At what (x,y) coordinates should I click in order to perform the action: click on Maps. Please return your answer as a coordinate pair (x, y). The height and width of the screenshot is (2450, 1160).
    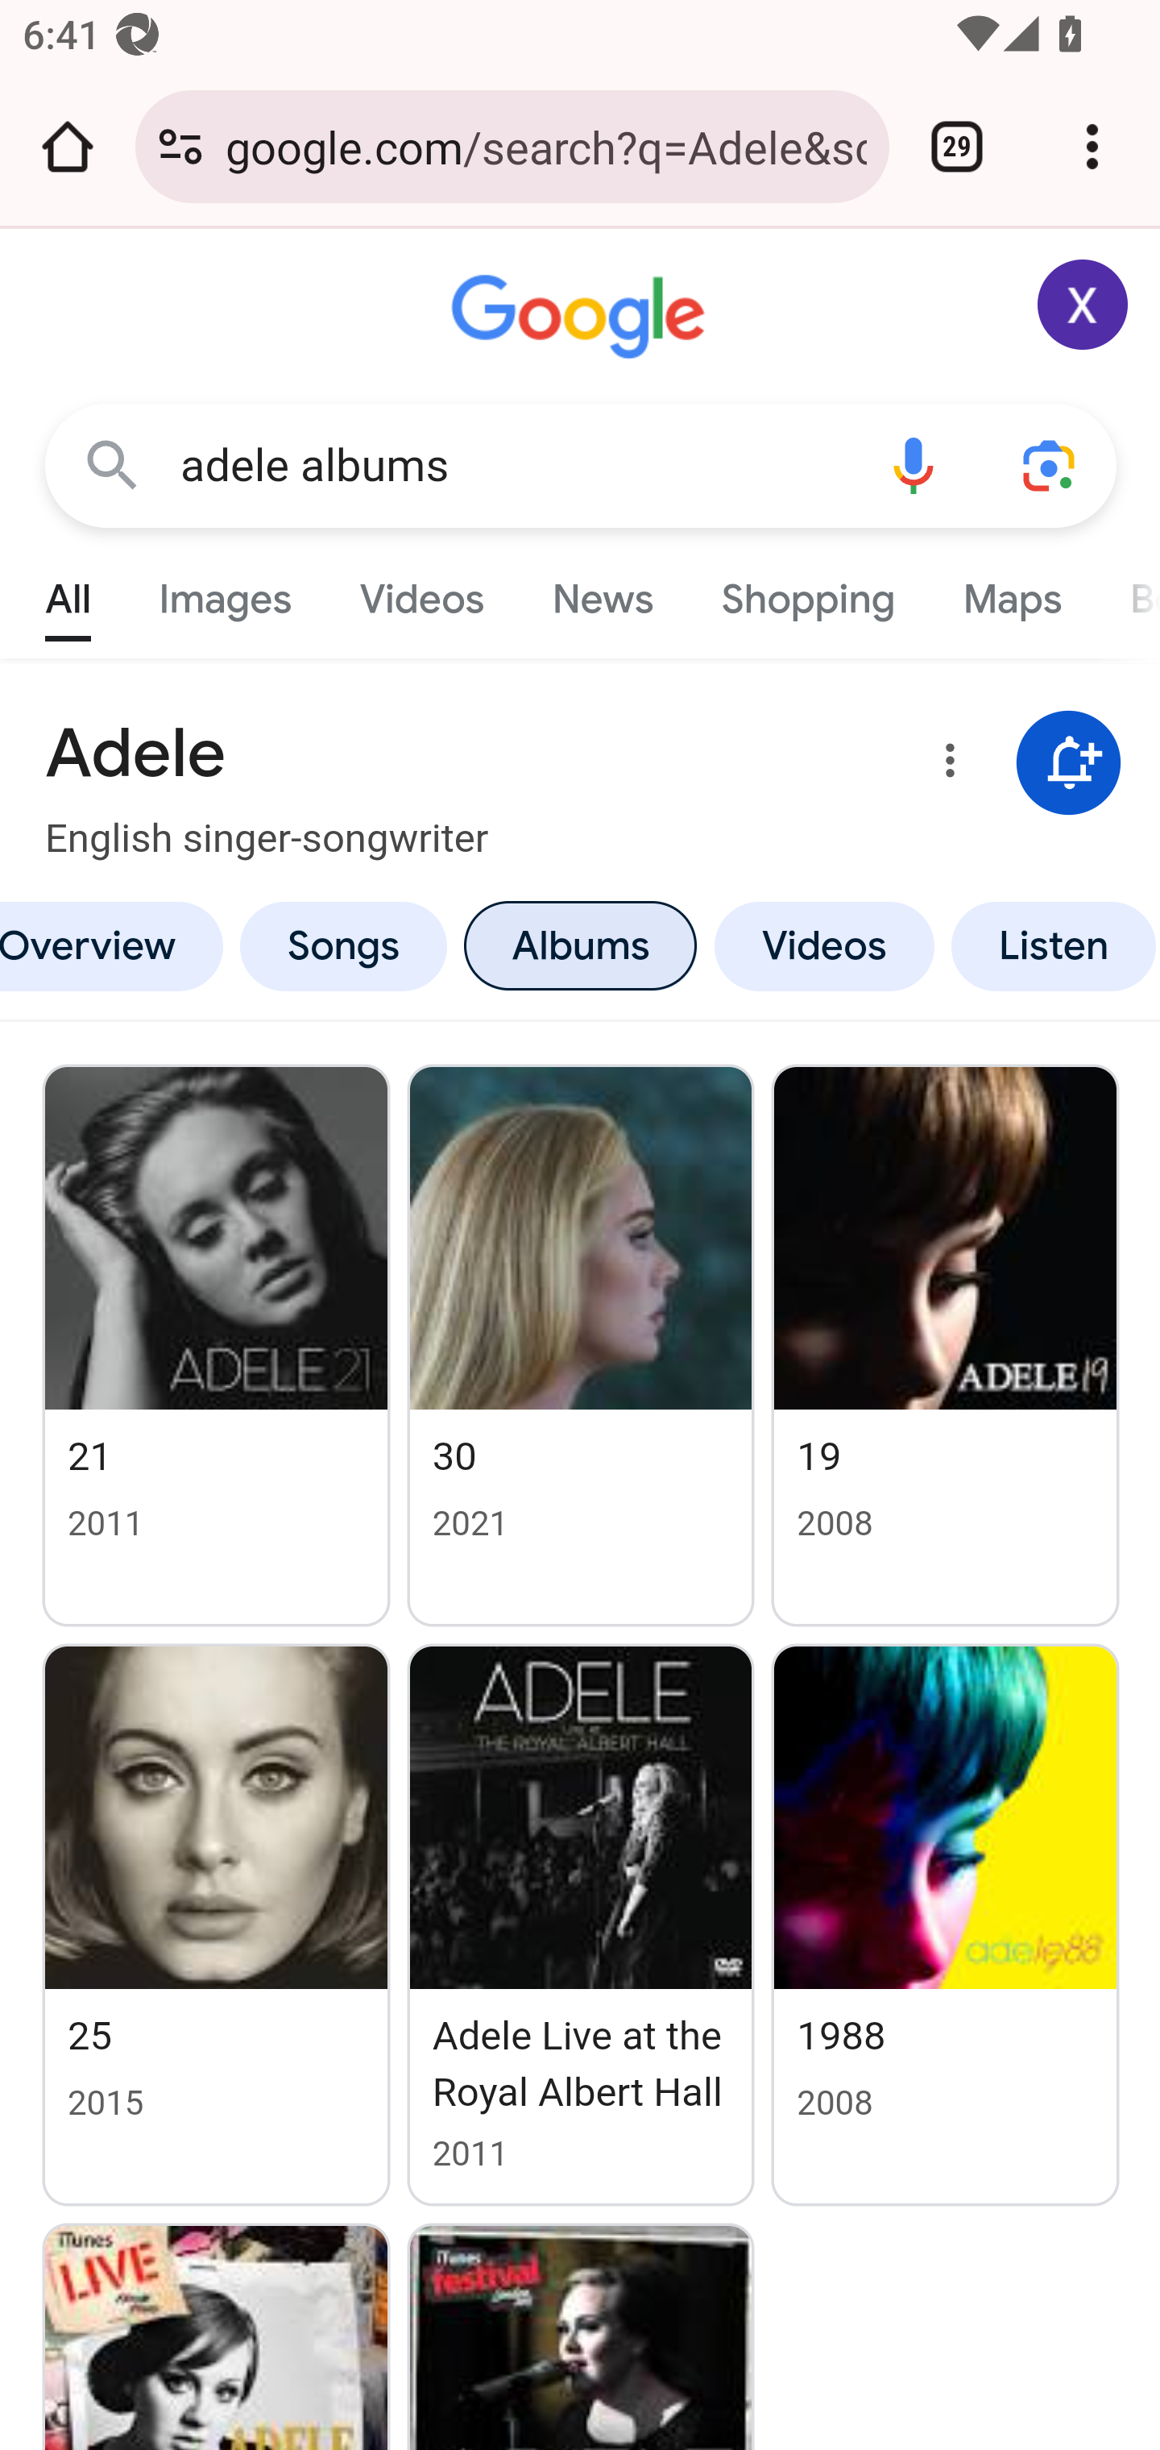
    Looking at the image, I should click on (1011, 592).